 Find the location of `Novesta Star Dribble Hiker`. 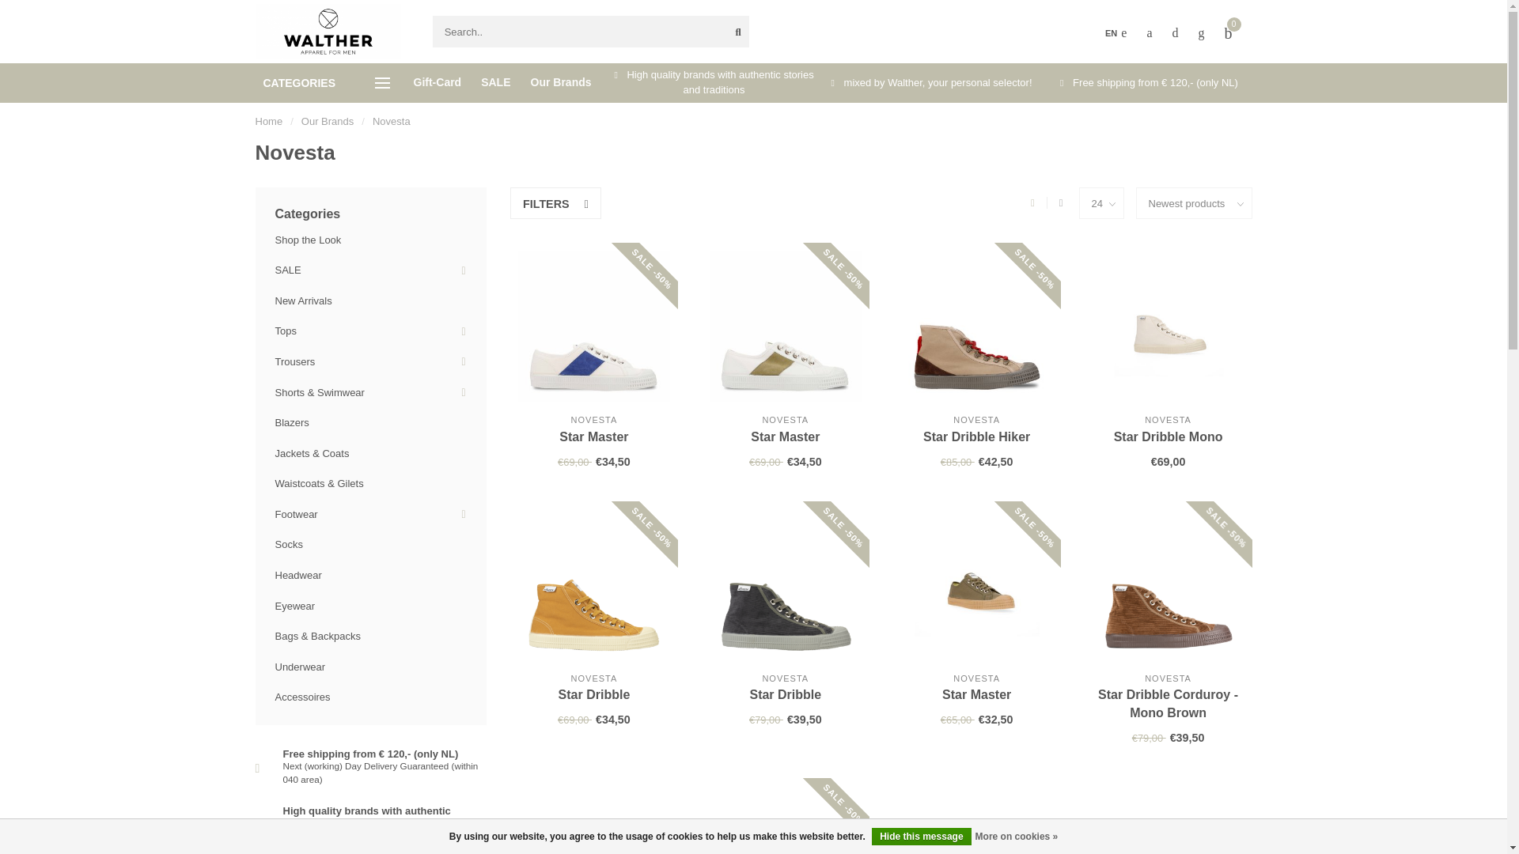

Novesta Star Dribble Hiker is located at coordinates (976, 326).